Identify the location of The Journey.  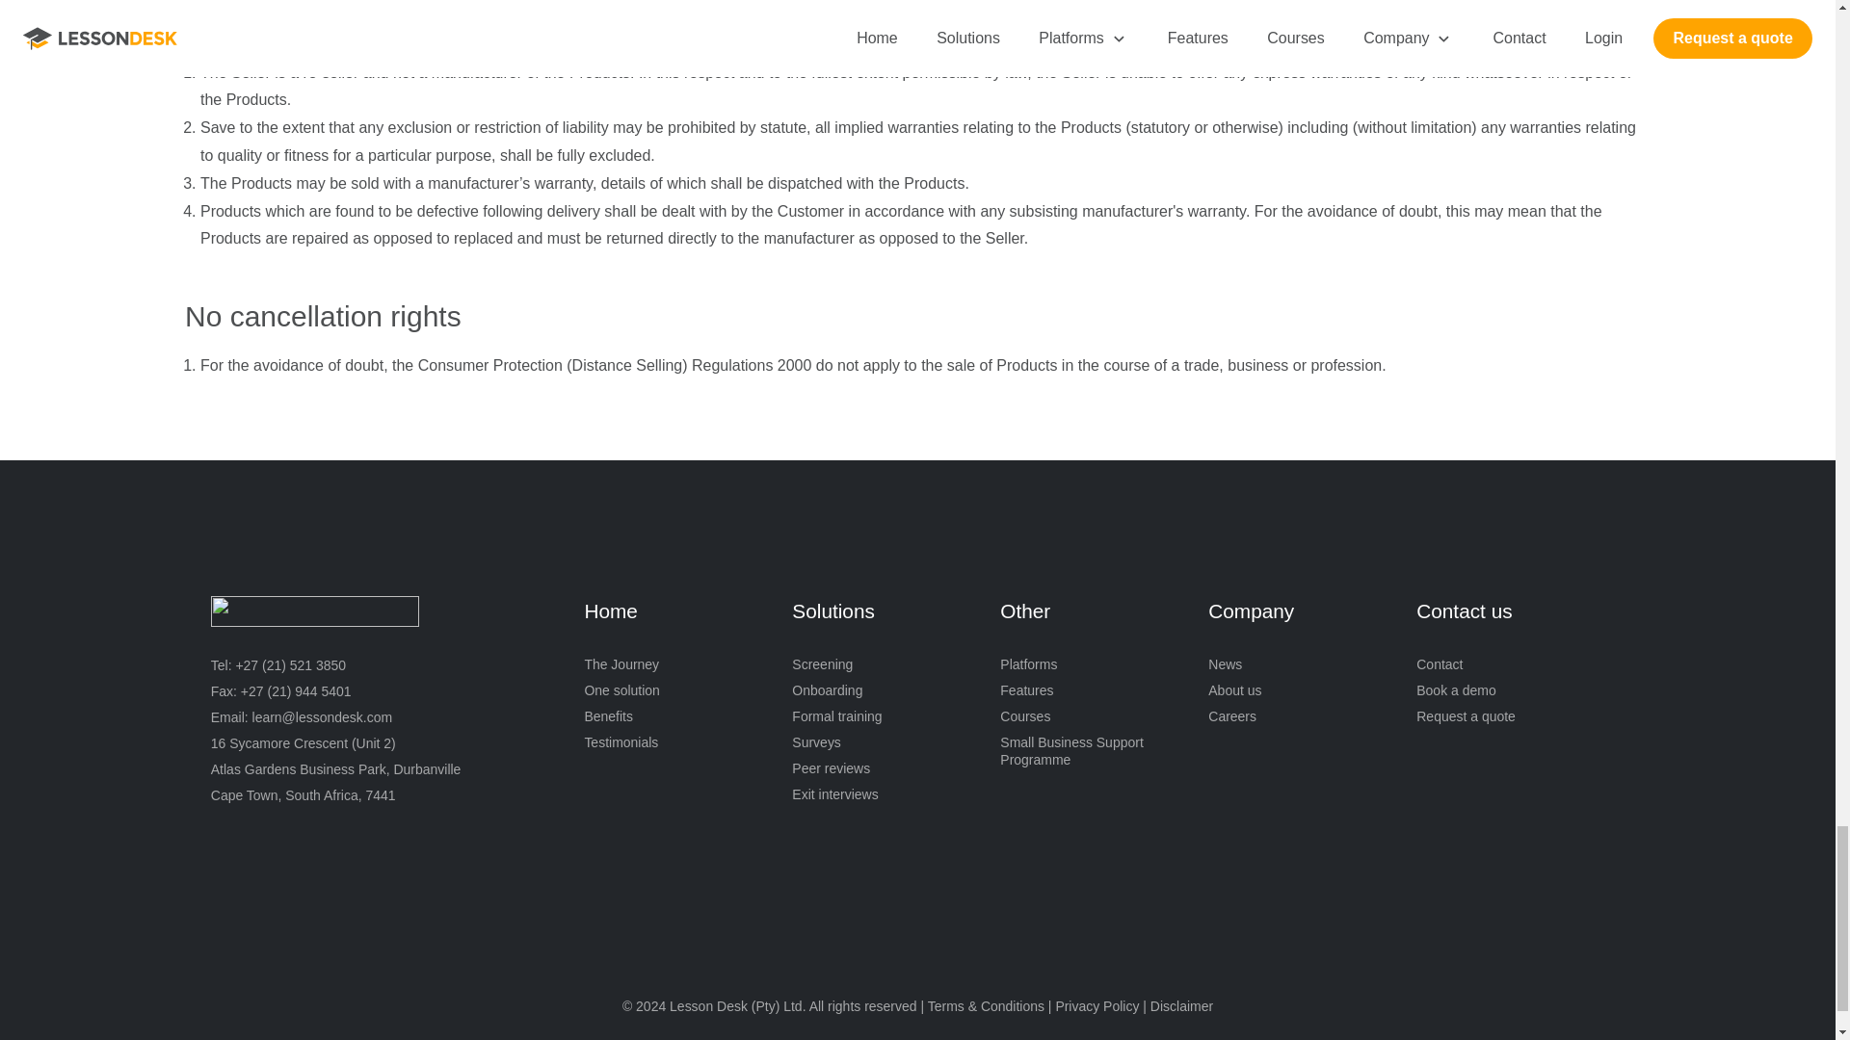
(621, 664).